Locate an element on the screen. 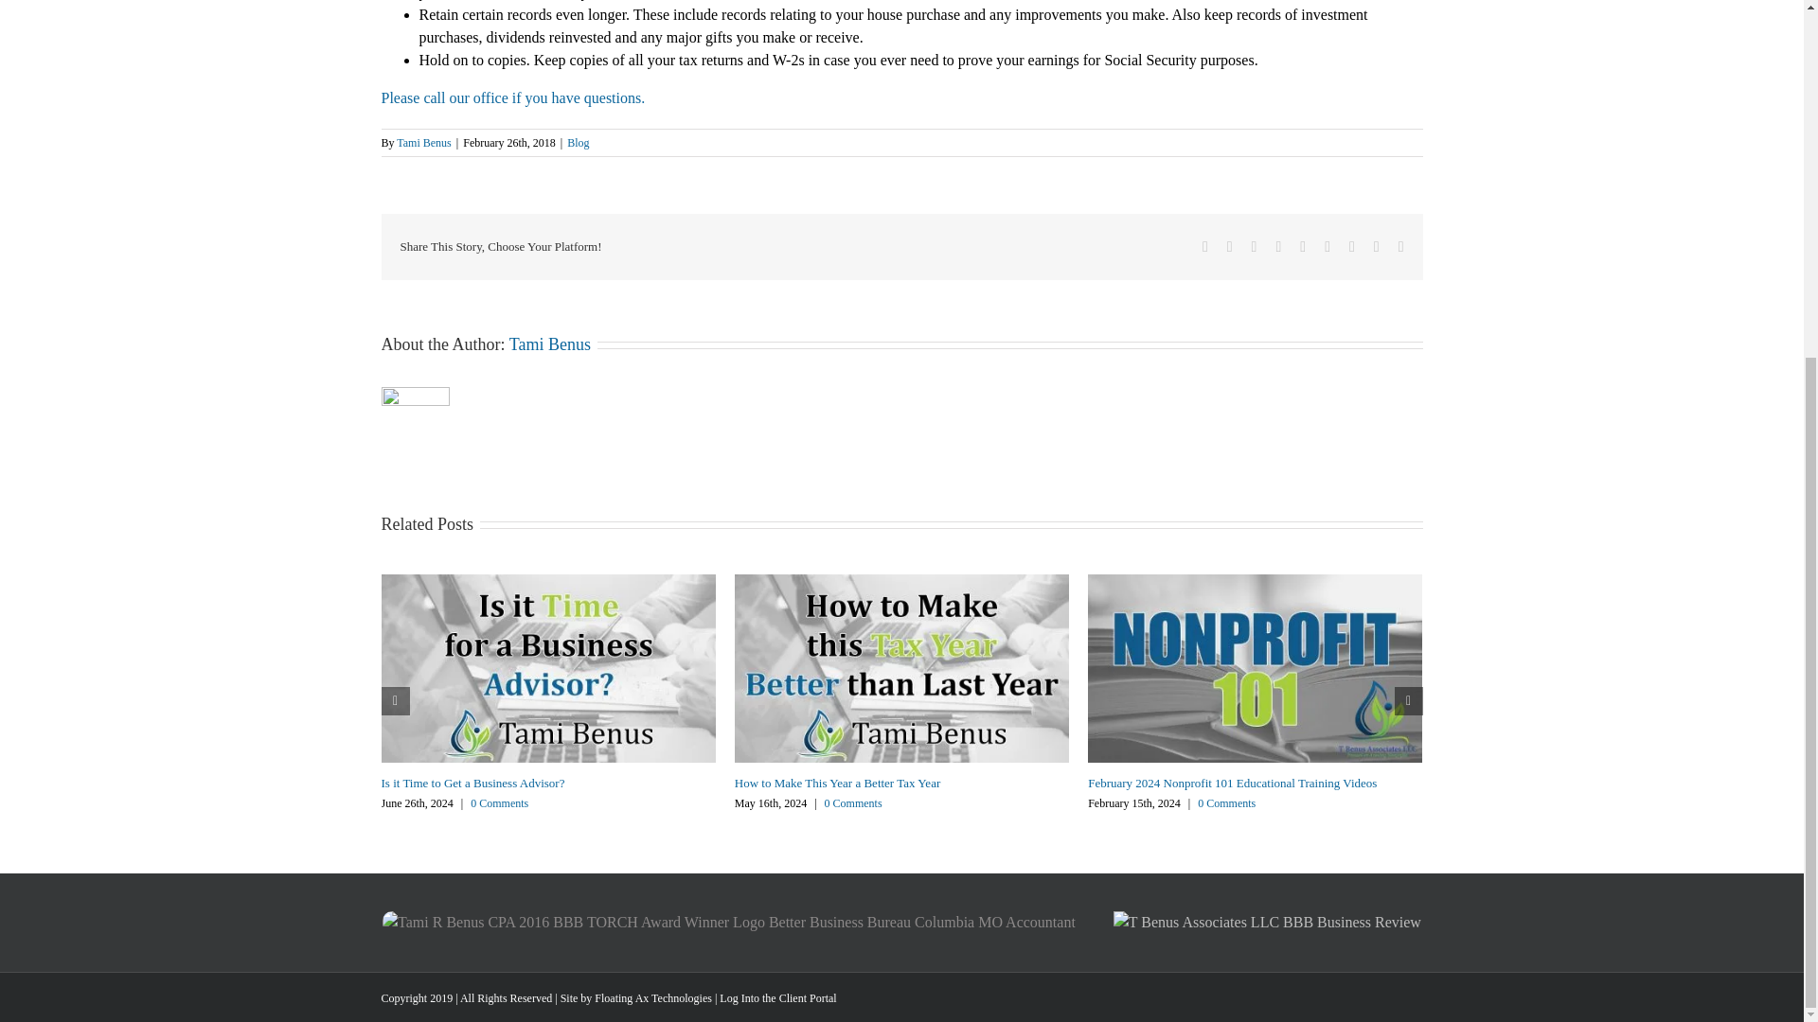 The image size is (1818, 1022). 0 Comments is located at coordinates (500, 803).